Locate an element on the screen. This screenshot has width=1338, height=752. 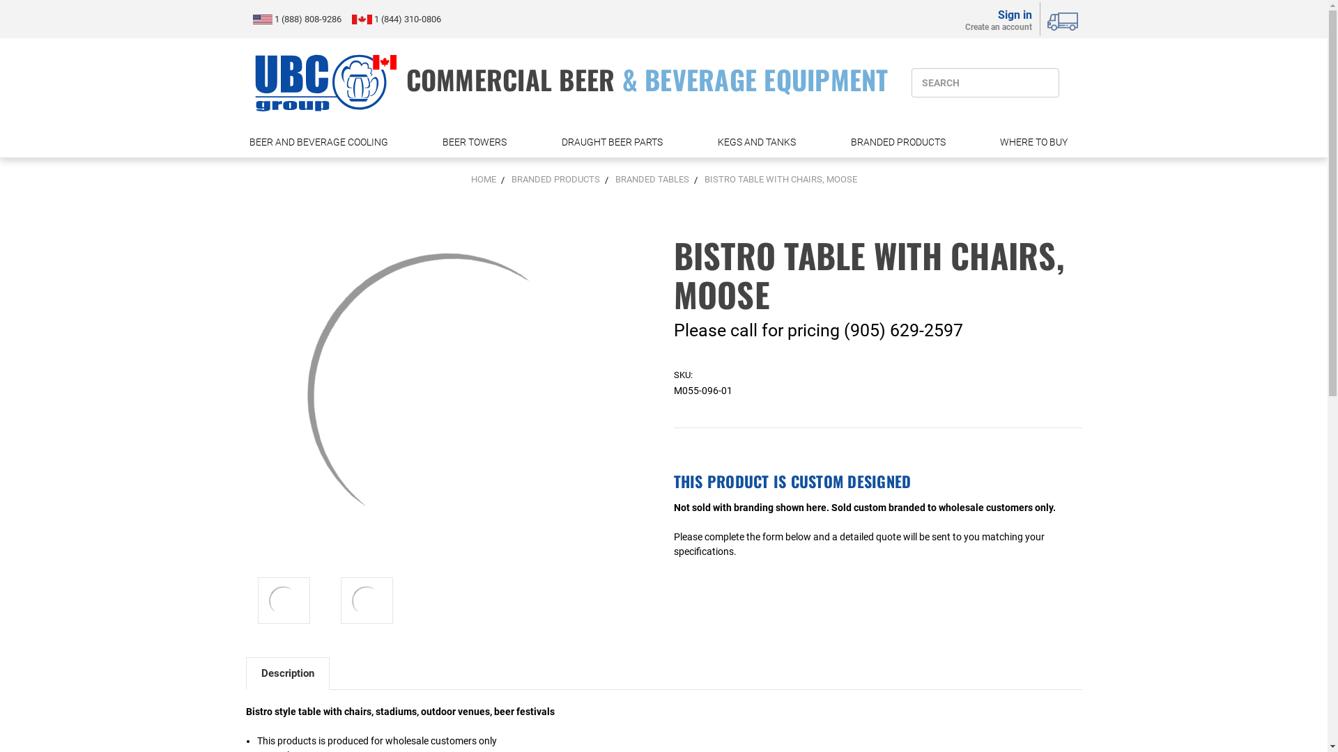
DRAUGHT BEER PARTS is located at coordinates (617, 142).